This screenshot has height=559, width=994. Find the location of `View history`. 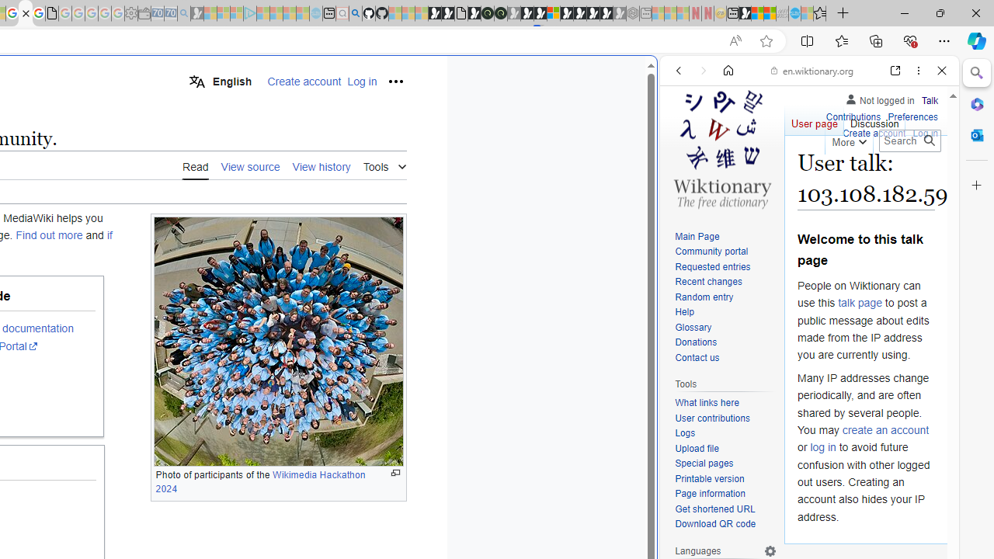

View history is located at coordinates (321, 165).